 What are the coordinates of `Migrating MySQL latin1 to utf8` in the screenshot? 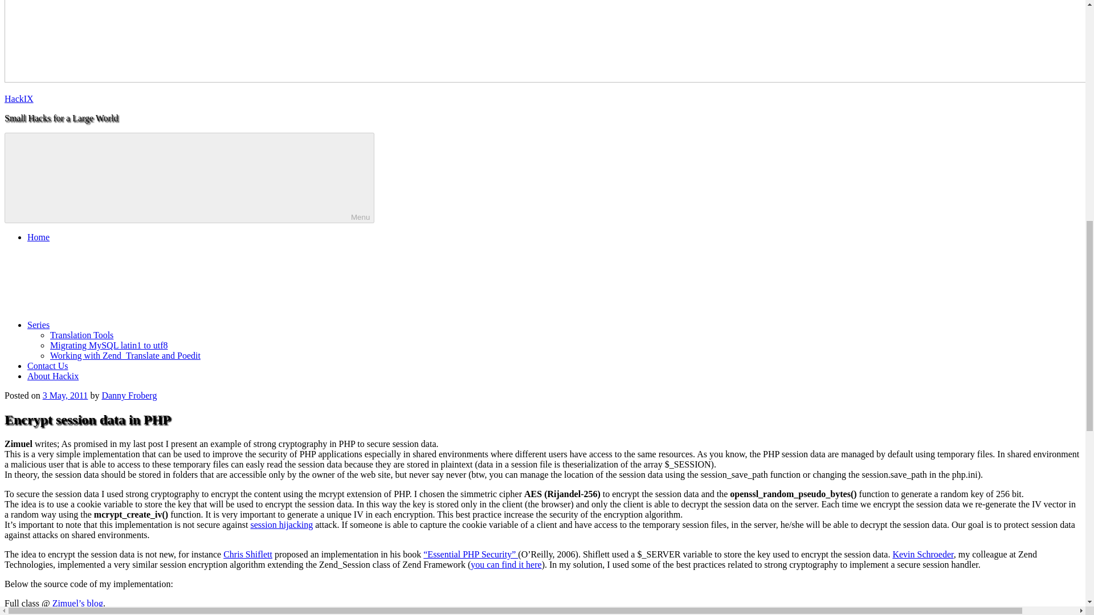 It's located at (109, 345).